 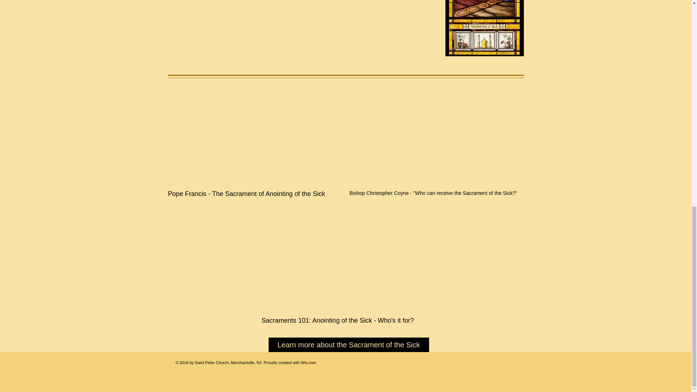 What do you see at coordinates (484, 28) in the screenshot?
I see `Anointing of the Sick.jpg` at bounding box center [484, 28].